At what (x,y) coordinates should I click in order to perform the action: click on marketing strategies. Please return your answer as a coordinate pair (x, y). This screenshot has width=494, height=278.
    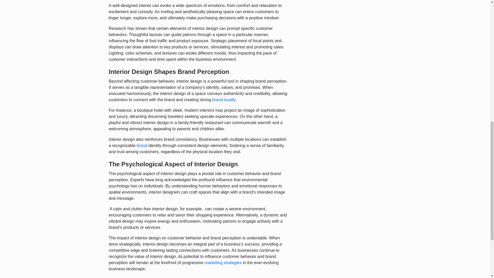
    Looking at the image, I should click on (223, 263).